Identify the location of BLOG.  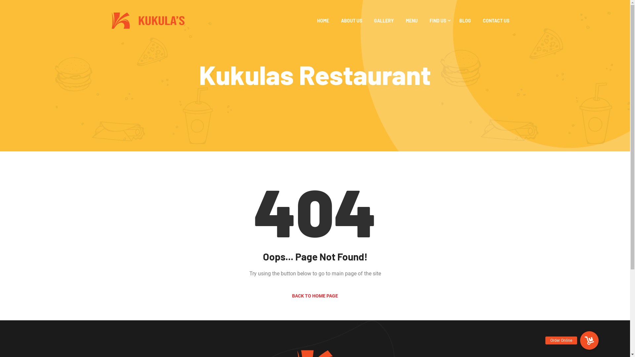
(465, 20).